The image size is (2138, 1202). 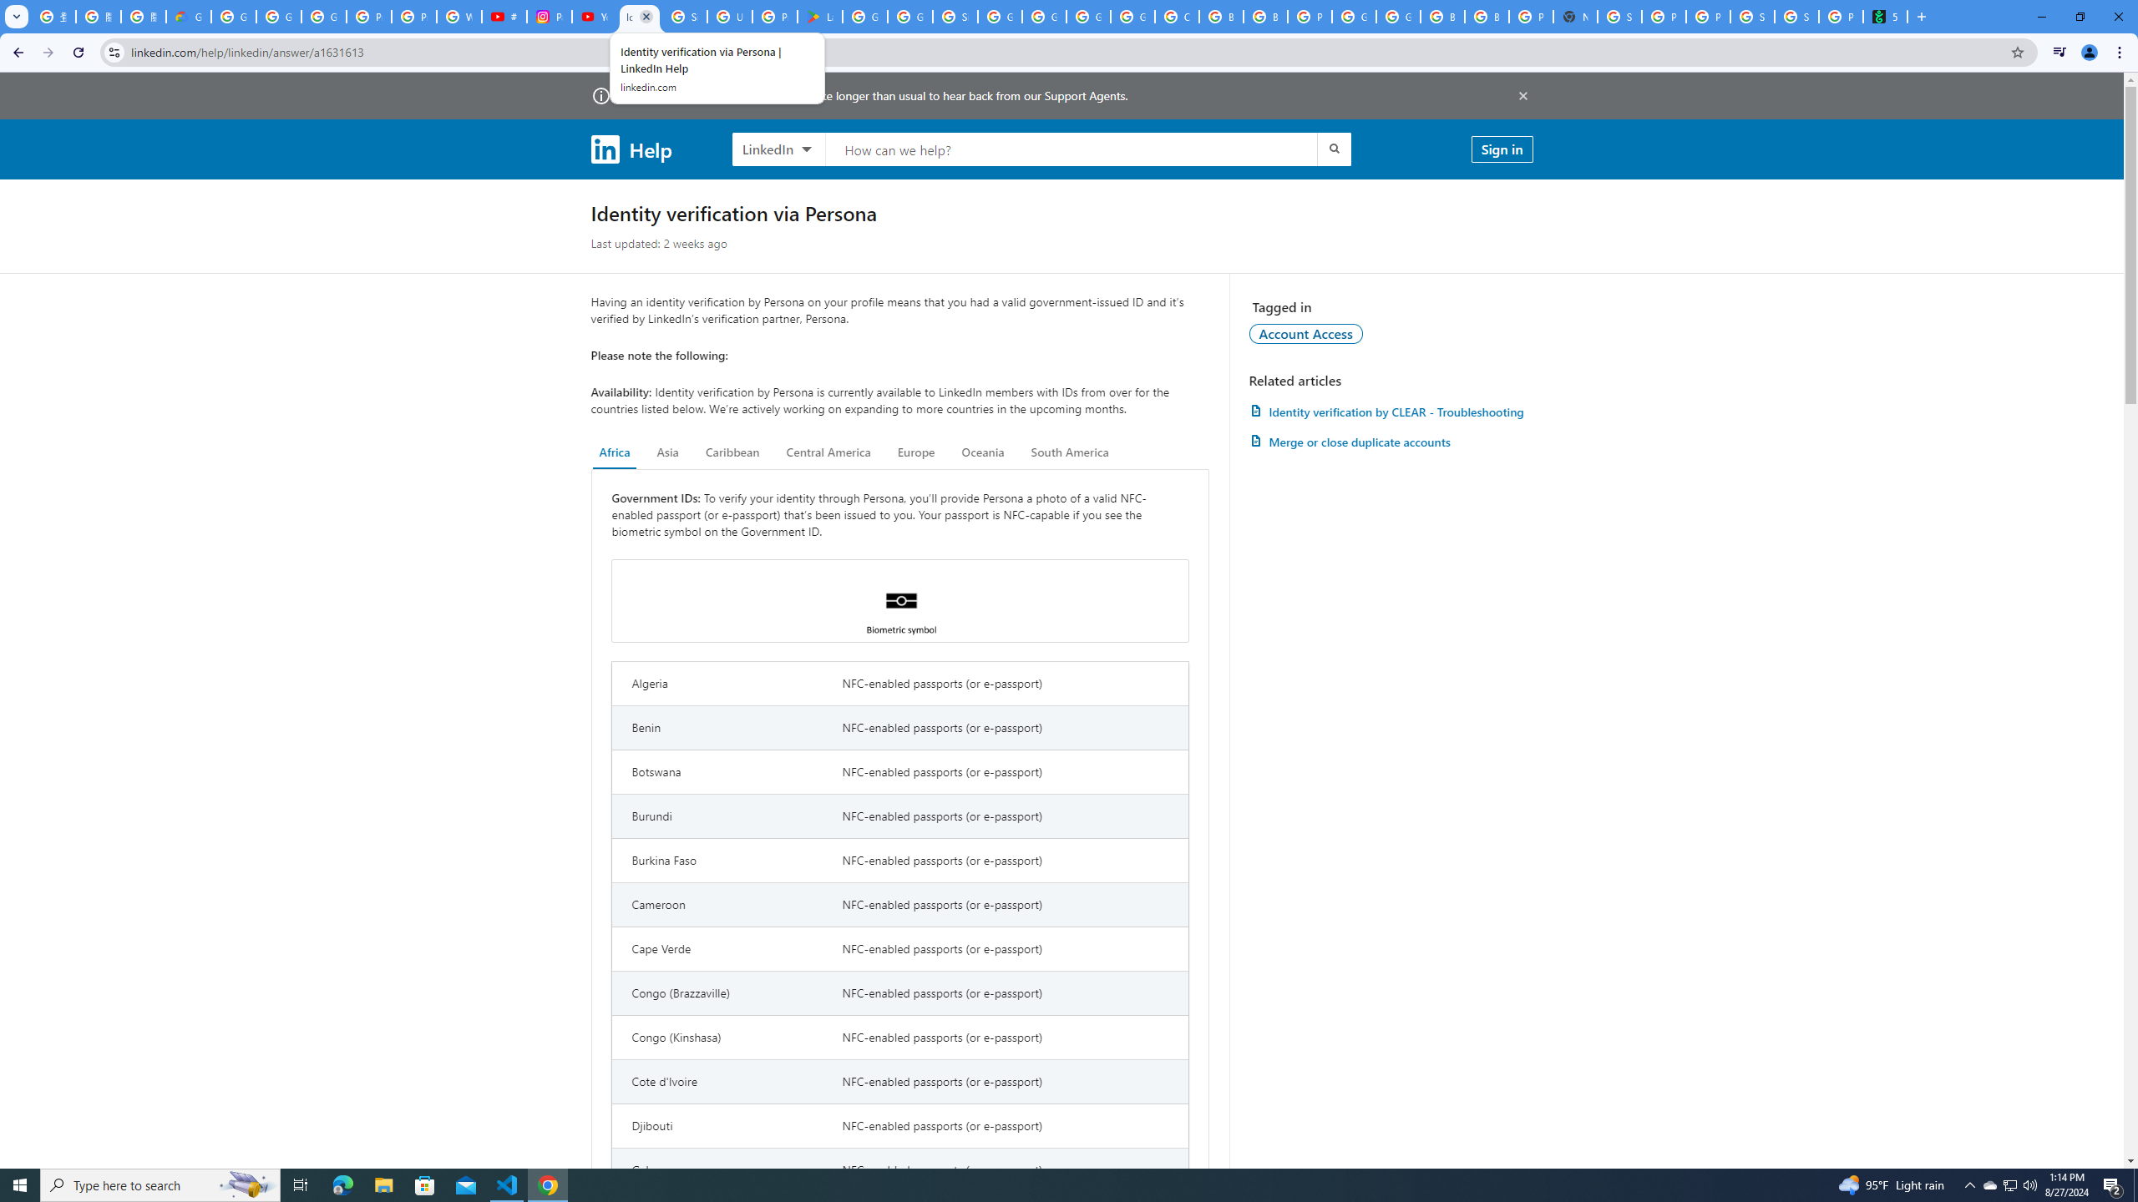 I want to click on New Tab, so click(x=1921, y=17).